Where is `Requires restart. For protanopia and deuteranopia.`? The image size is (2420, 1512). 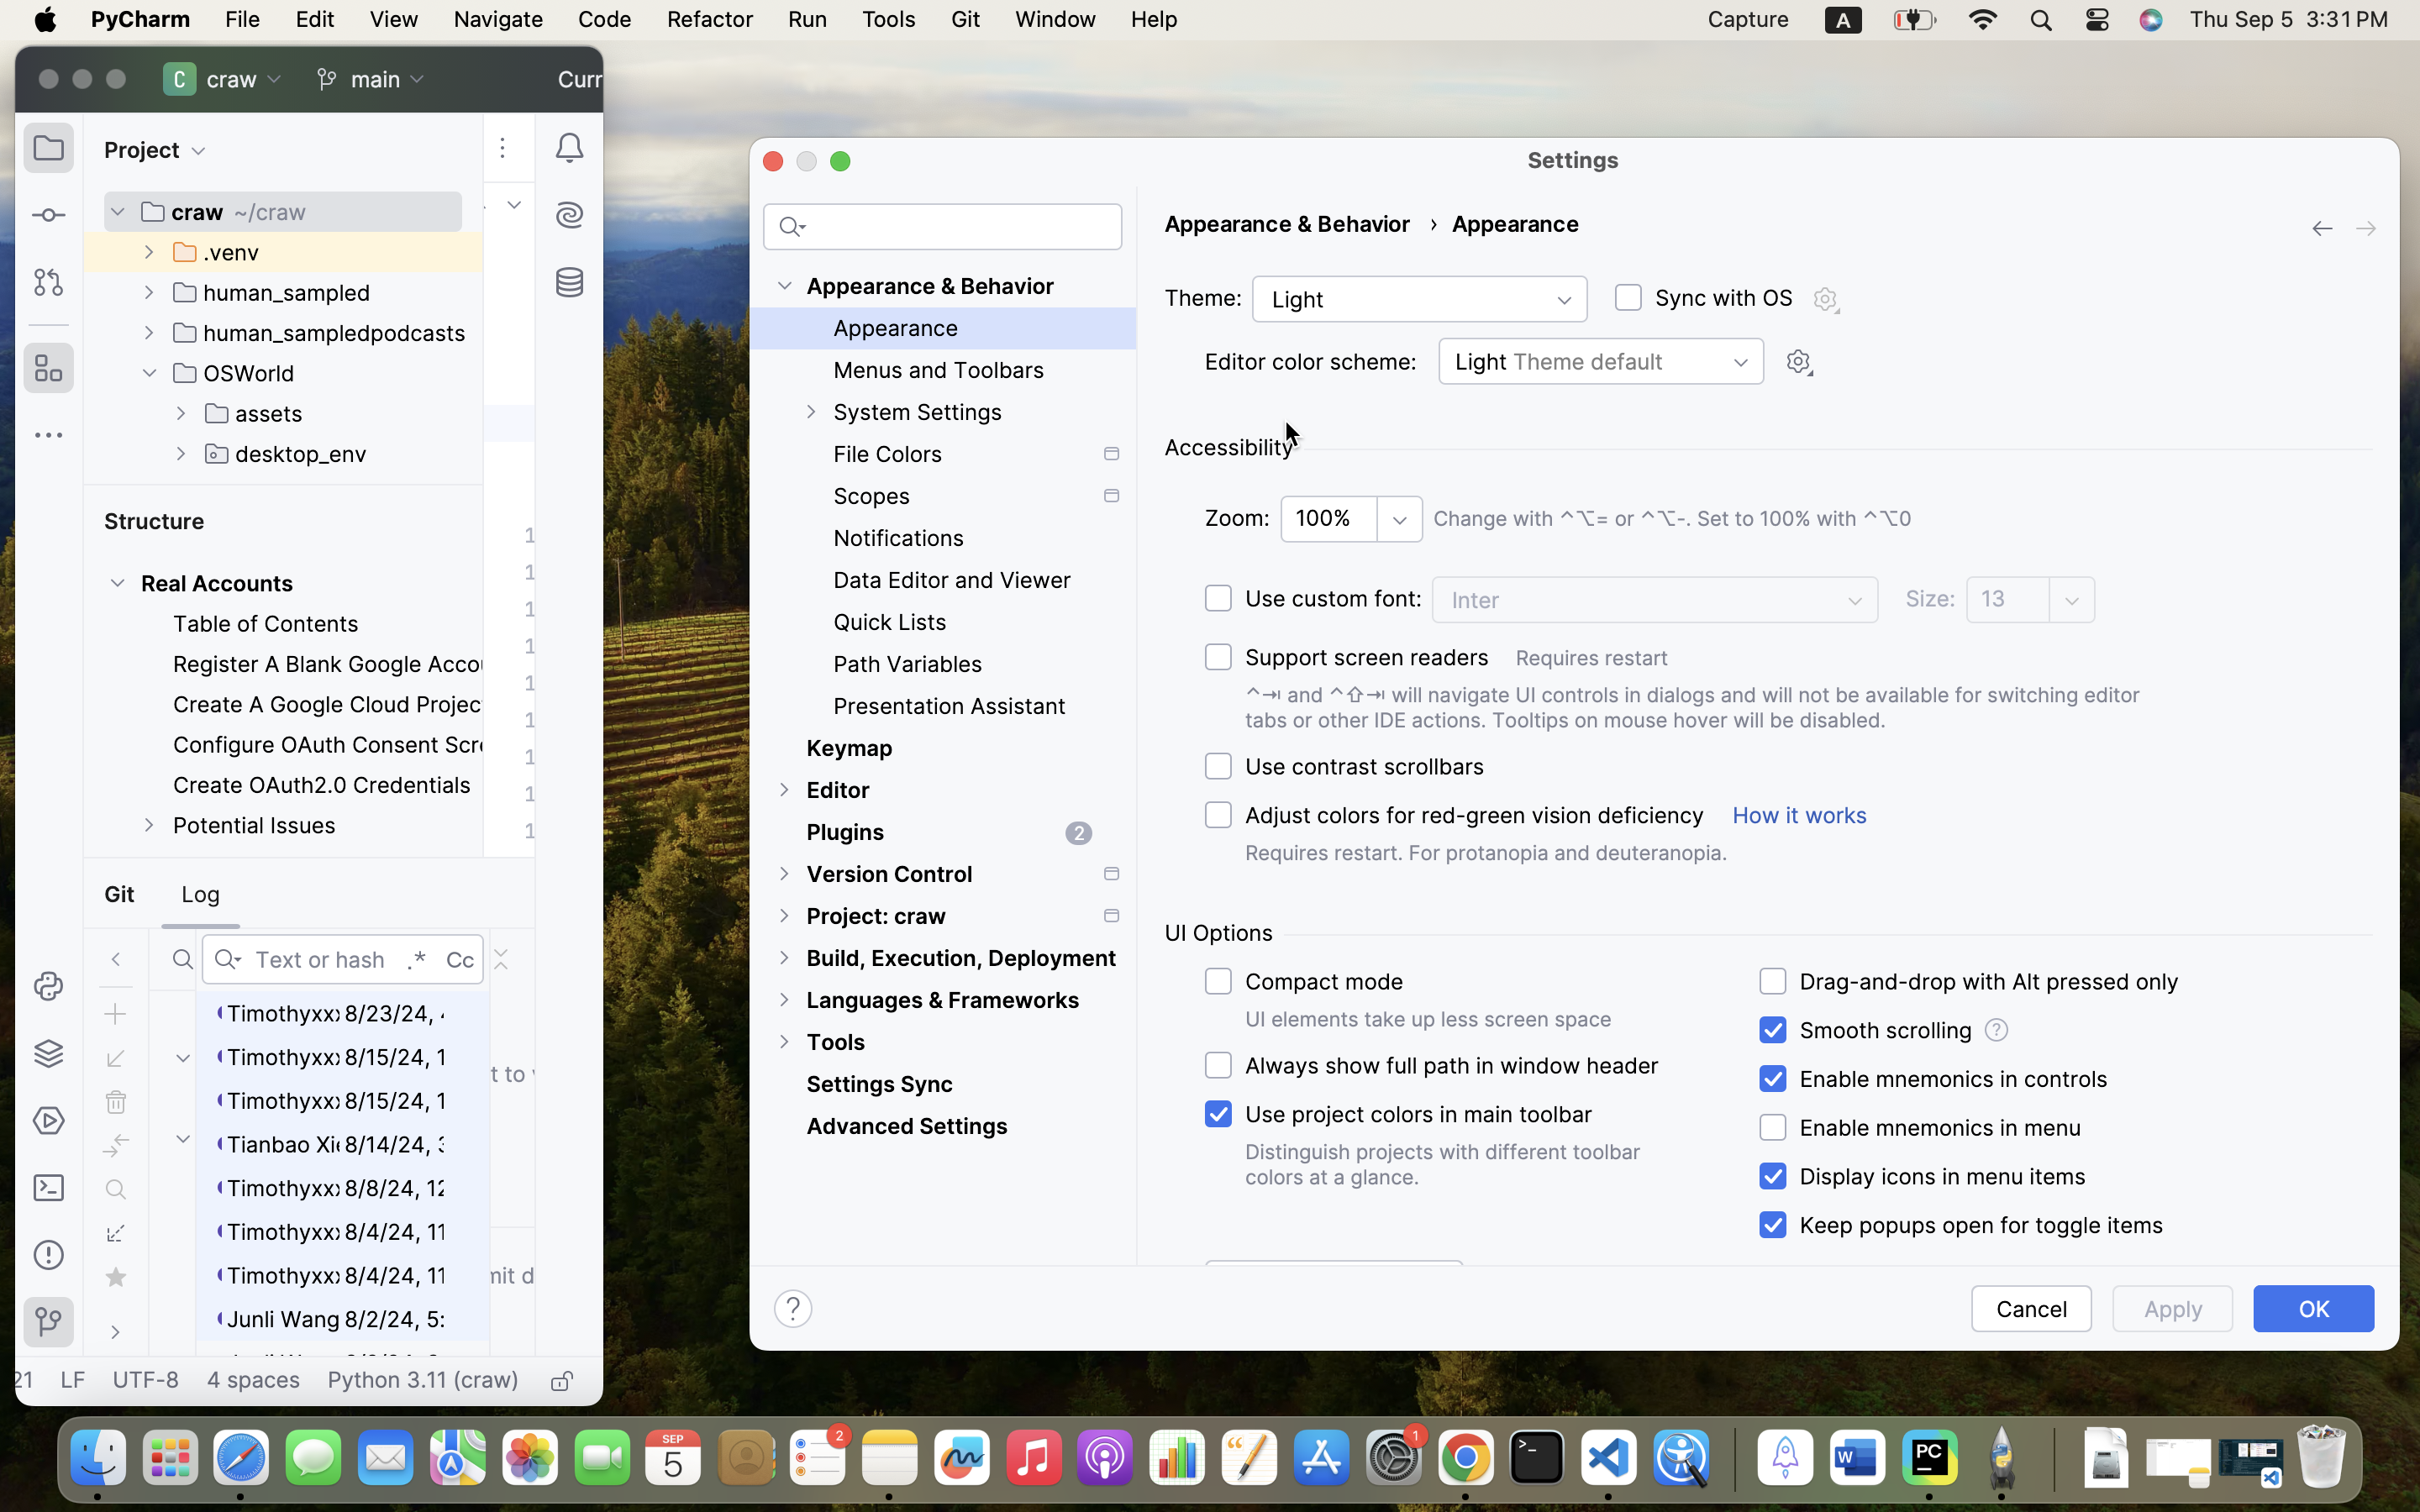
Requires restart. For protanopia and deuteranopia. is located at coordinates (1486, 853).